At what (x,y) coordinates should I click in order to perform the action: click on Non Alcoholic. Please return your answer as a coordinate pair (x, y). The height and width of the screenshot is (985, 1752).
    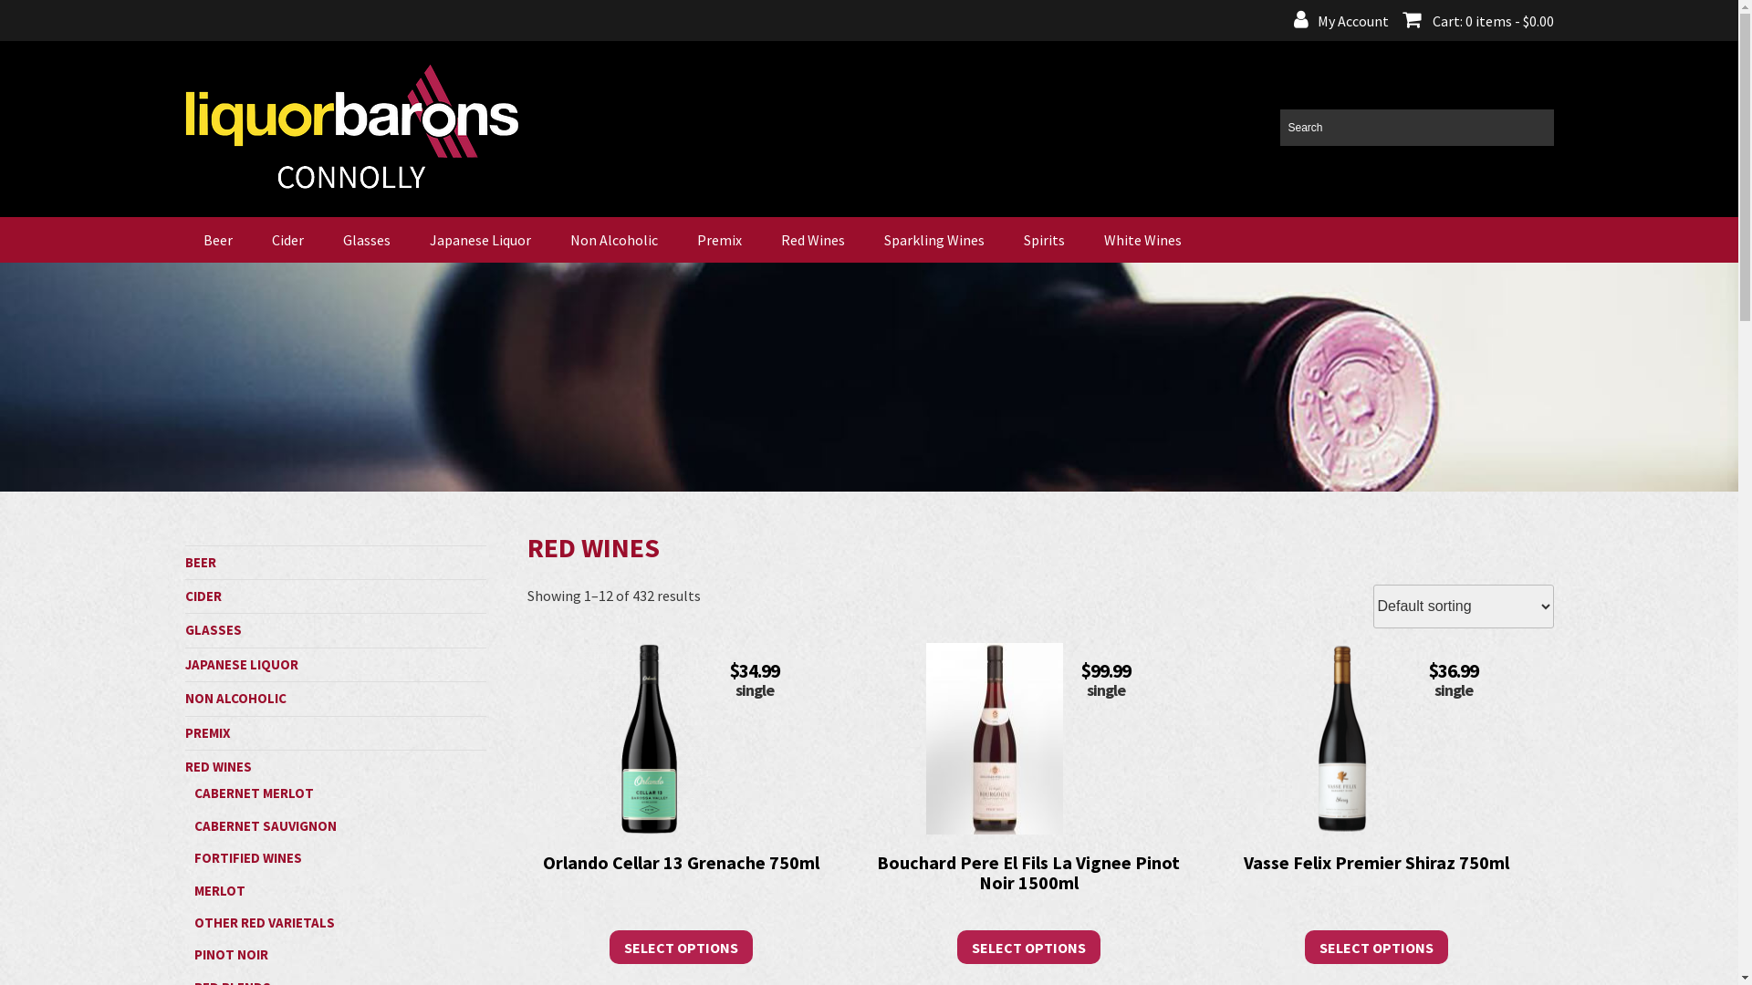
    Looking at the image, I should click on (613, 240).